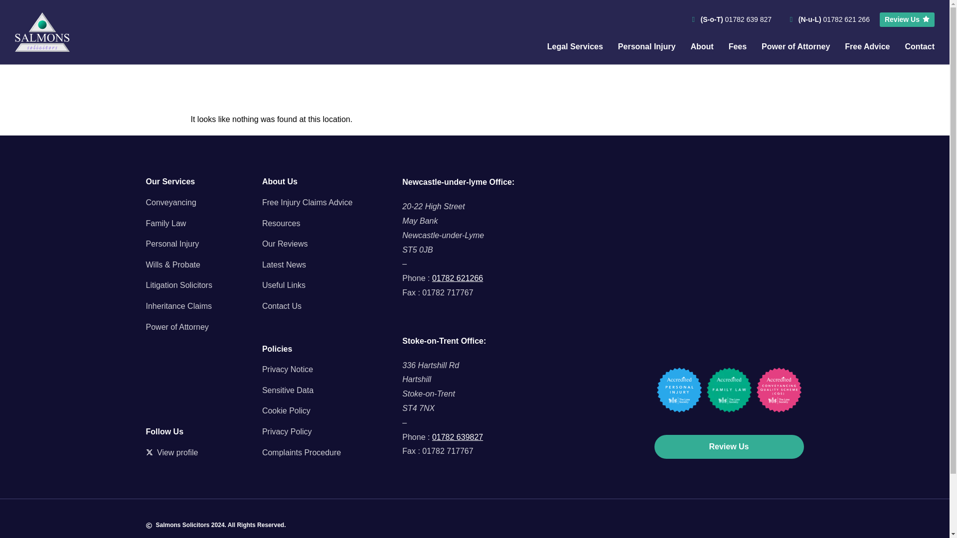 The image size is (957, 538). What do you see at coordinates (458, 437) in the screenshot?
I see `01782 639827` at bounding box center [458, 437].